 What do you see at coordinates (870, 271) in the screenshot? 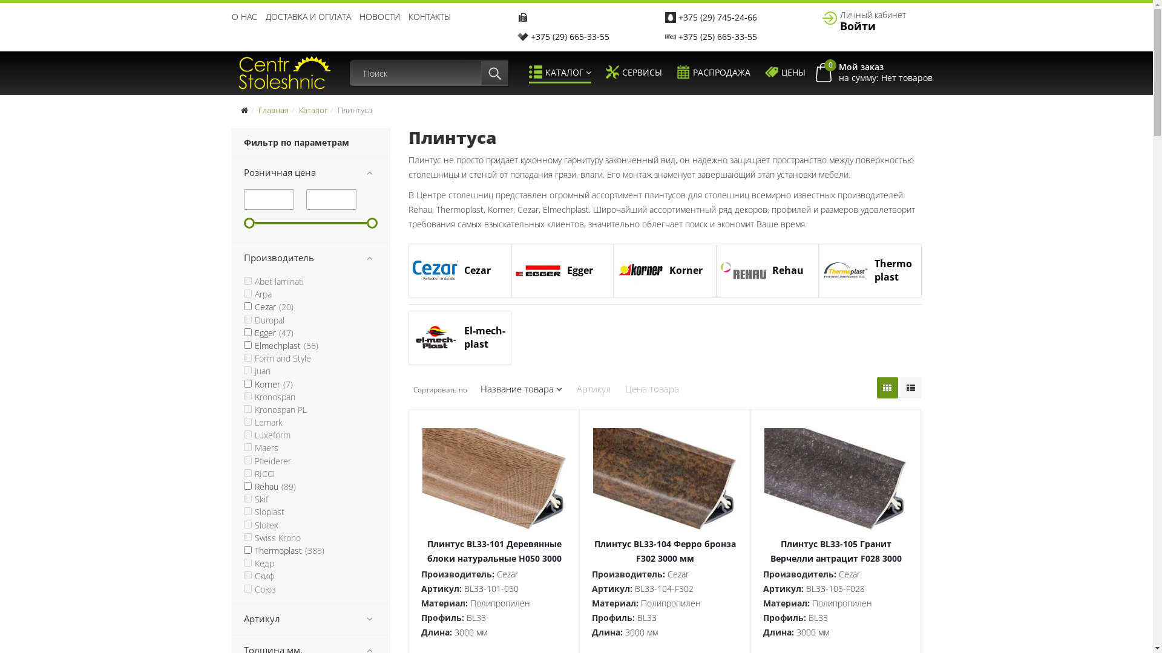
I see `Thermo plast` at bounding box center [870, 271].